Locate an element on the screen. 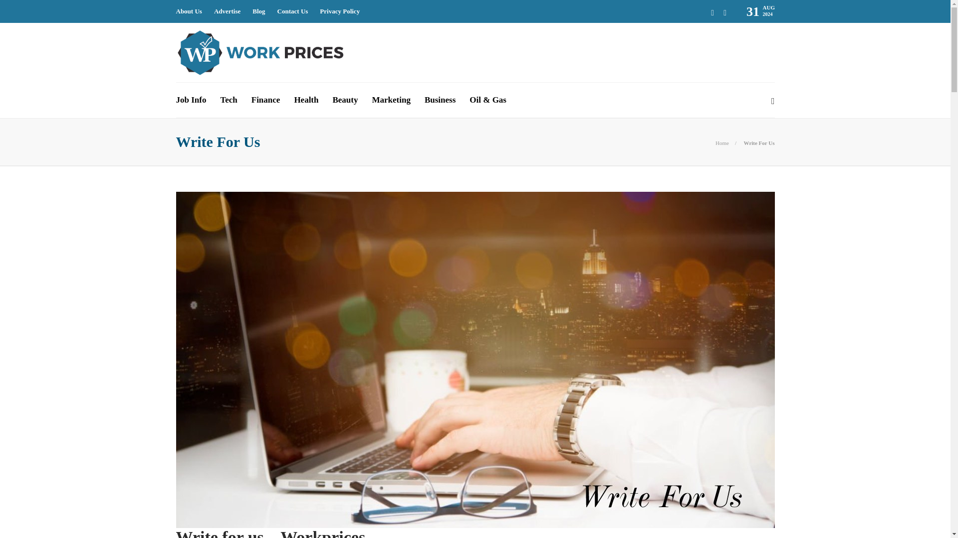 This screenshot has height=538, width=958. About Us is located at coordinates (188, 11).